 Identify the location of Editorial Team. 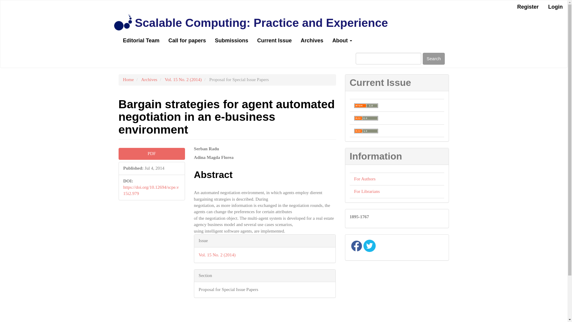
(141, 41).